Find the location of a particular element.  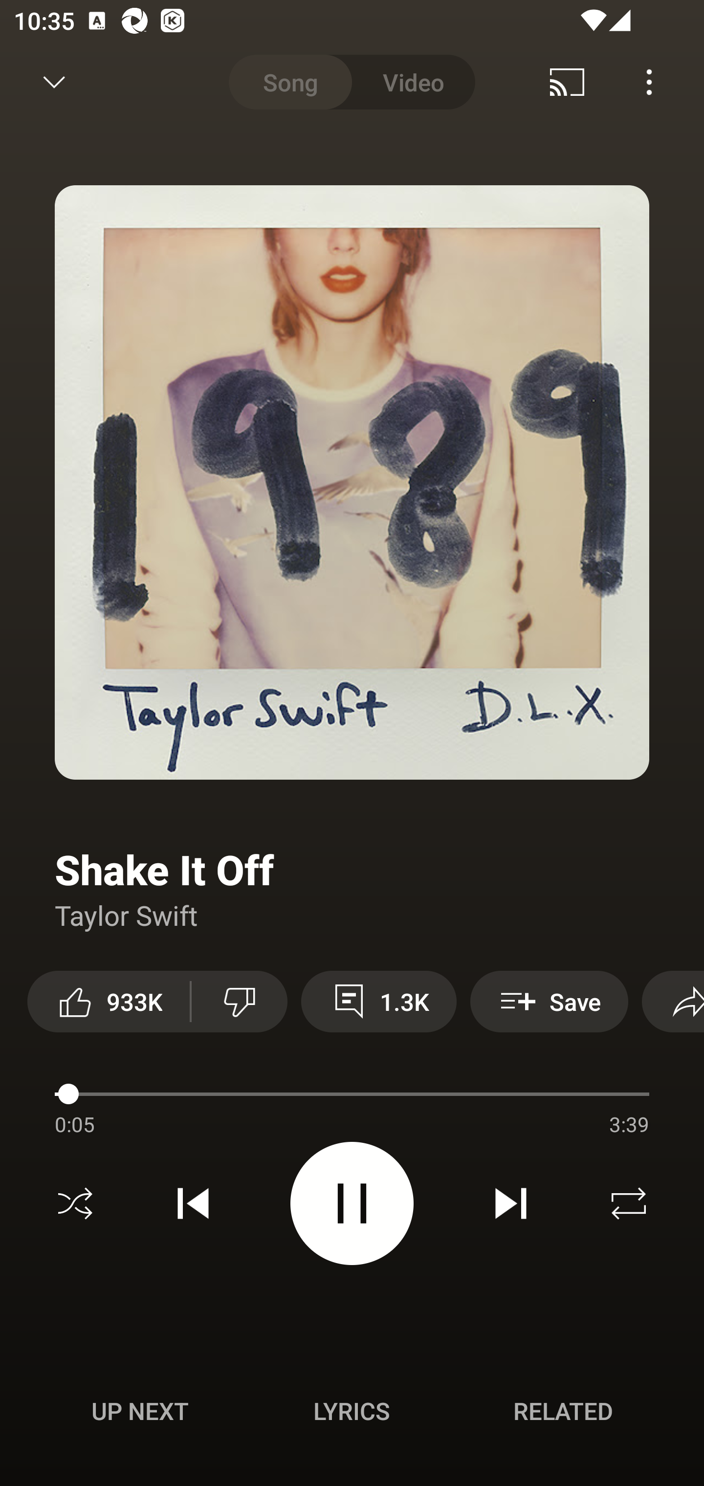

Menu is located at coordinates (649, 82).